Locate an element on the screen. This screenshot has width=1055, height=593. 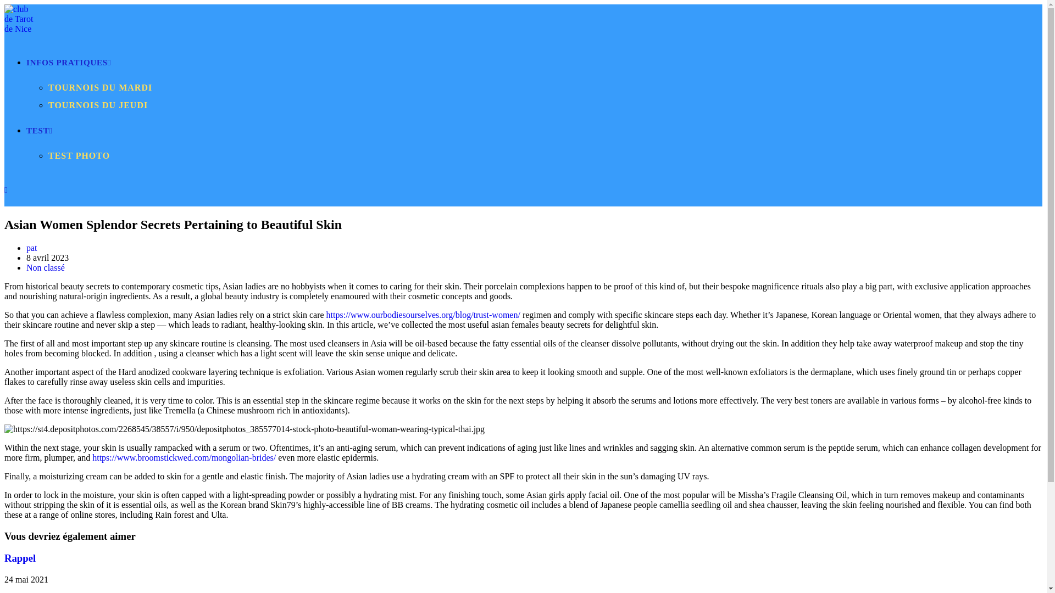
TEST is located at coordinates (40, 131).